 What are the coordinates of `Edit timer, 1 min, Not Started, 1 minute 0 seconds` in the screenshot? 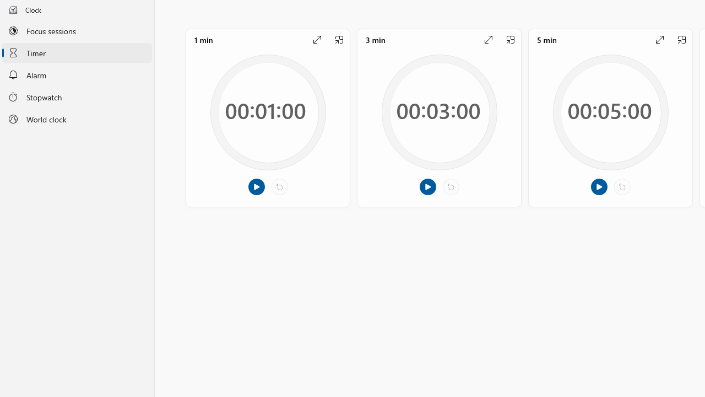 It's located at (268, 117).